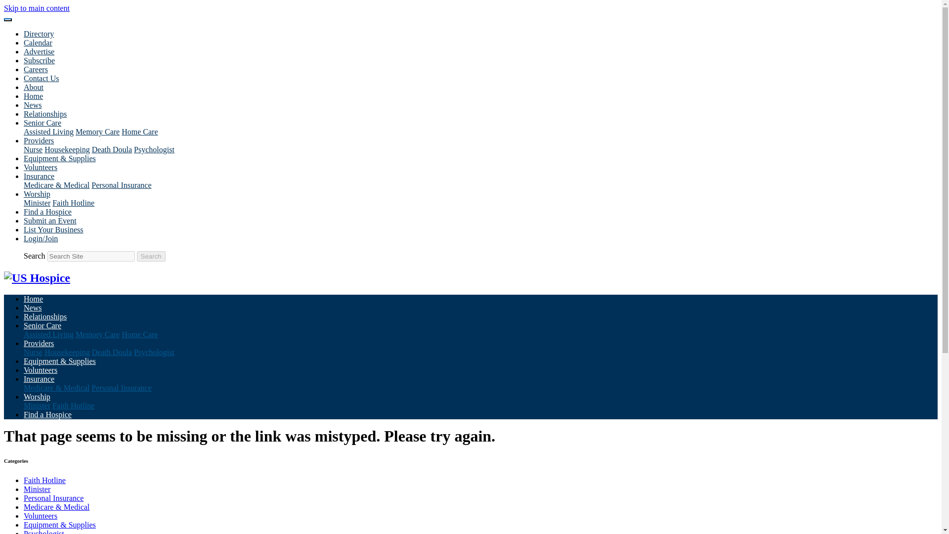 This screenshot has height=534, width=949. Describe the element at coordinates (33, 299) in the screenshot. I see `Home` at that location.